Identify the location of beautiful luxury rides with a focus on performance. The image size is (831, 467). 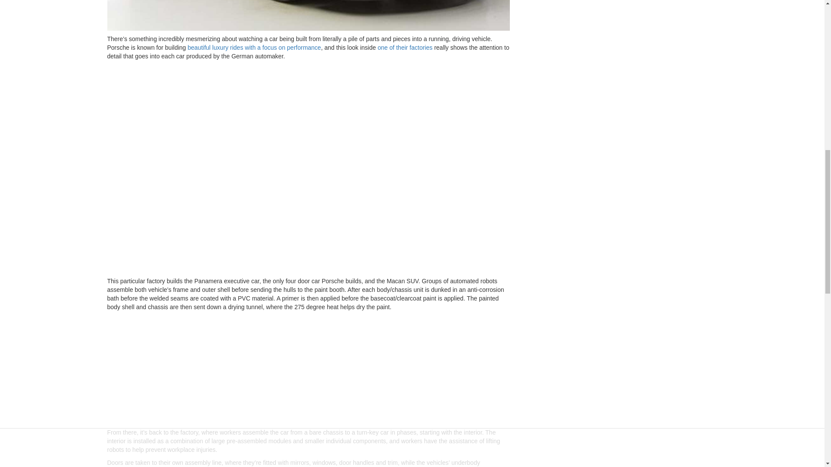
(254, 47).